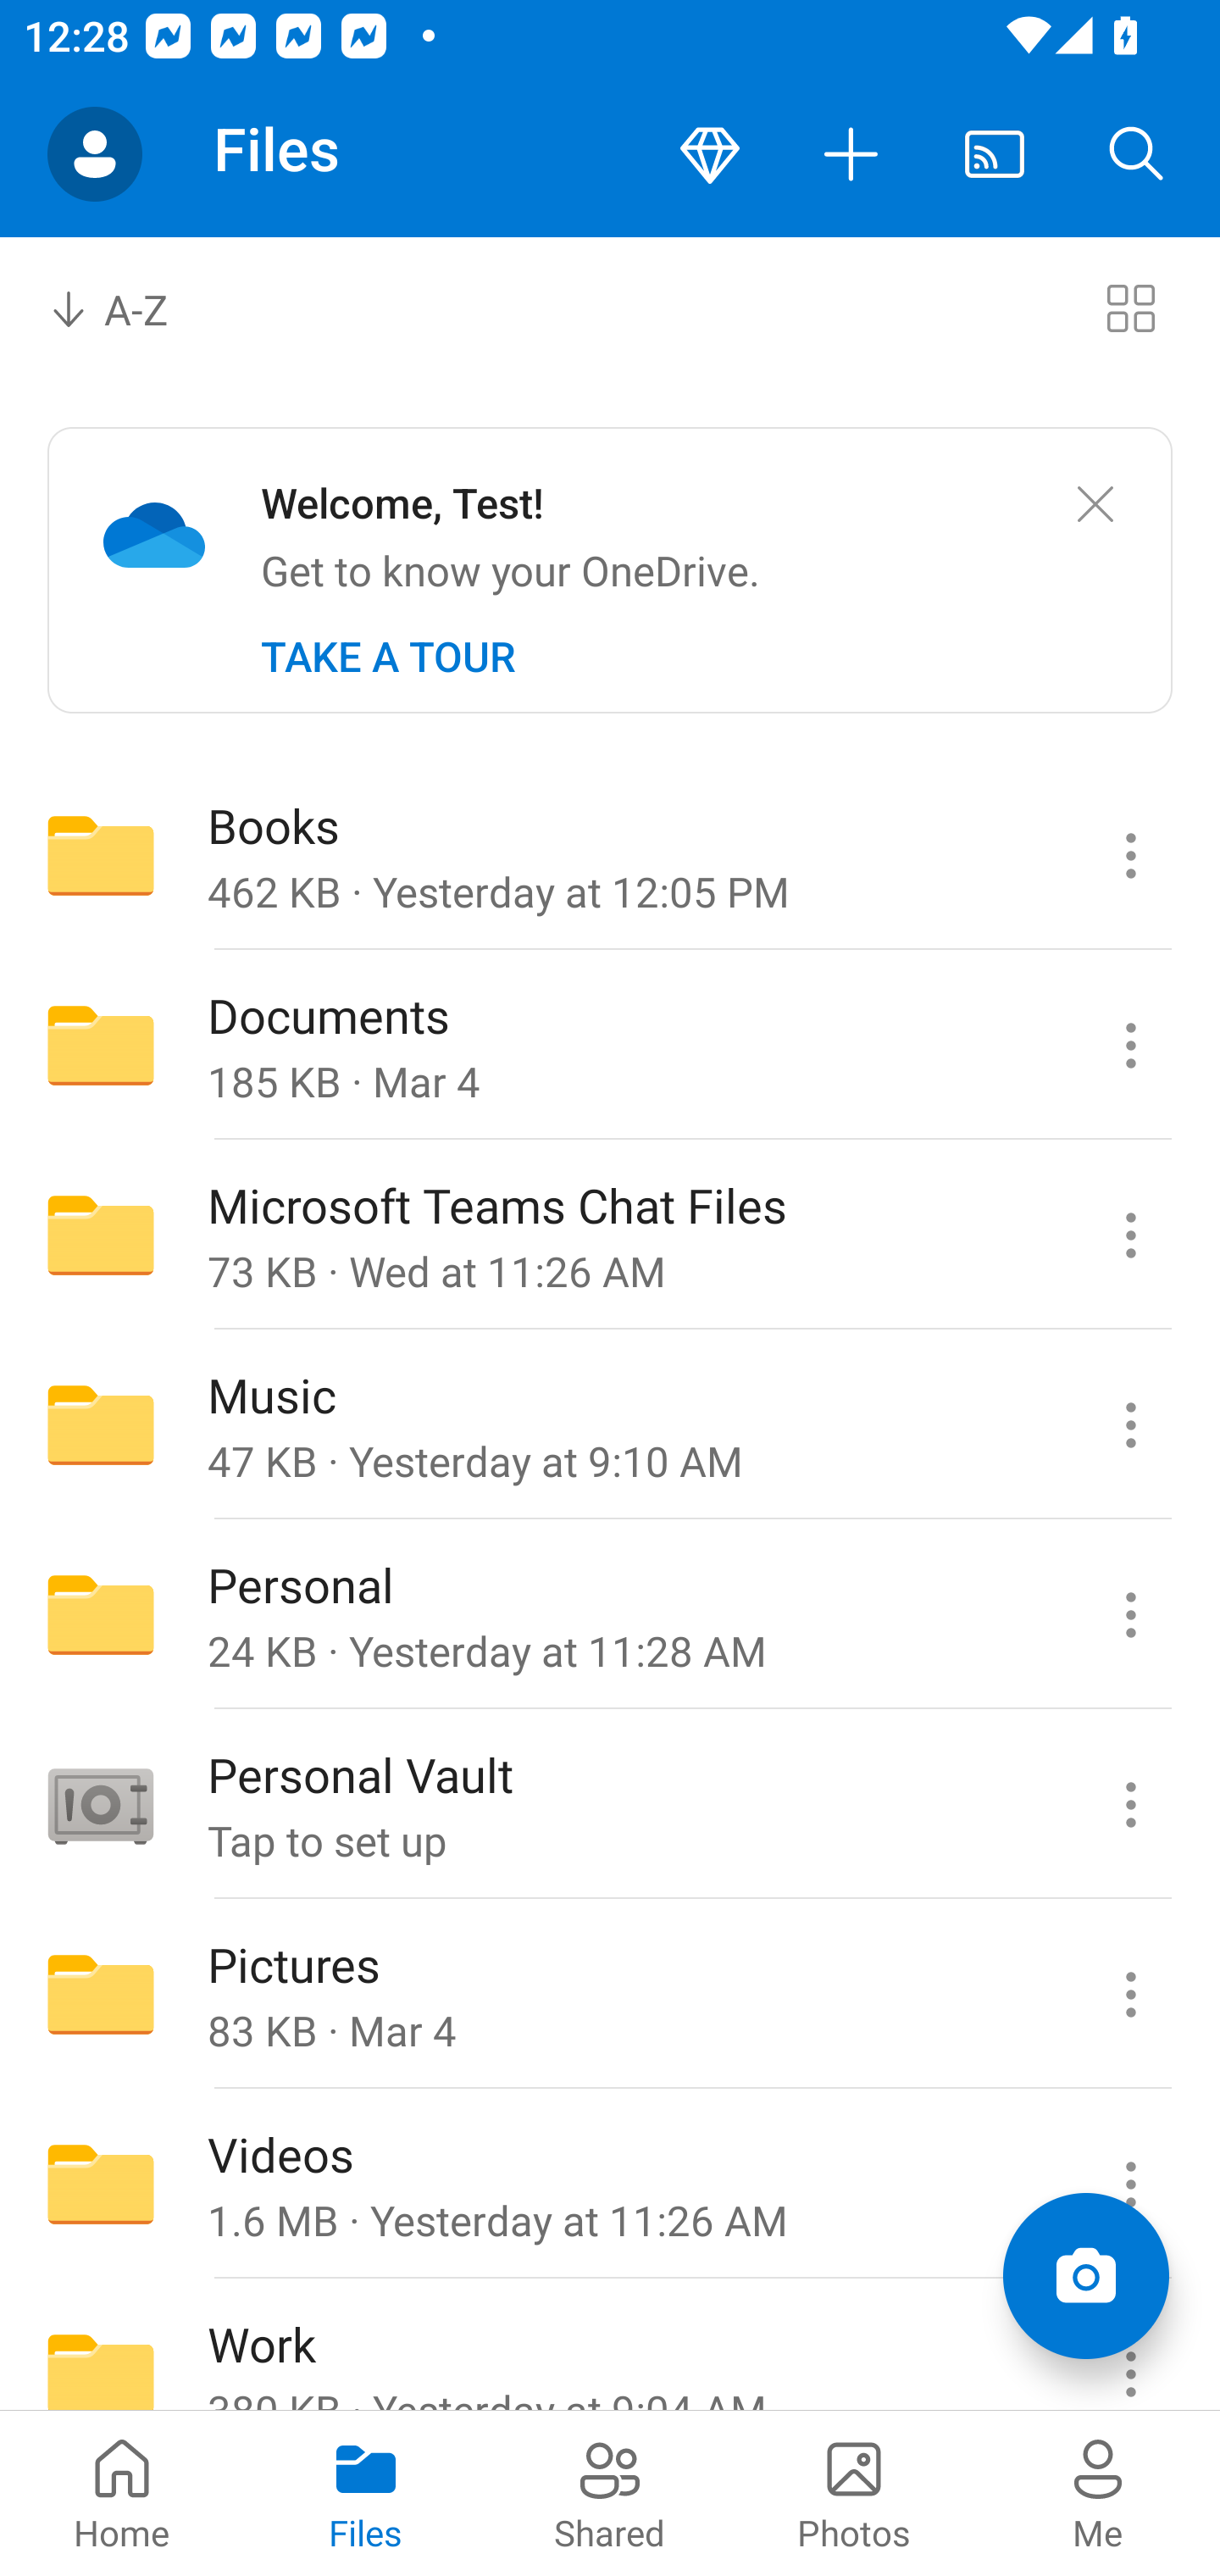 The image size is (1220, 2576). Describe the element at coordinates (710, 154) in the screenshot. I see `Premium button` at that location.